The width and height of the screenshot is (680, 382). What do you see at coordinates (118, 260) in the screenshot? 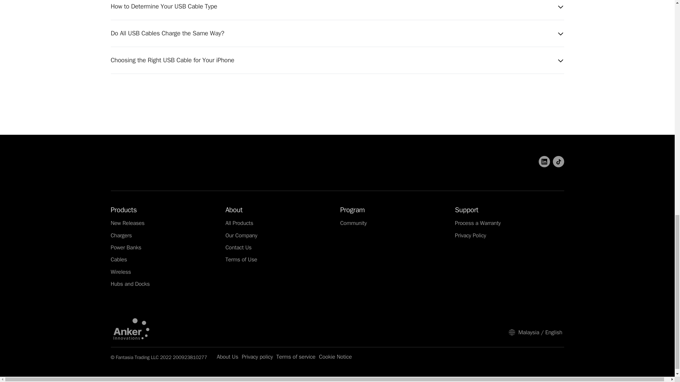
I see `Cables` at bounding box center [118, 260].